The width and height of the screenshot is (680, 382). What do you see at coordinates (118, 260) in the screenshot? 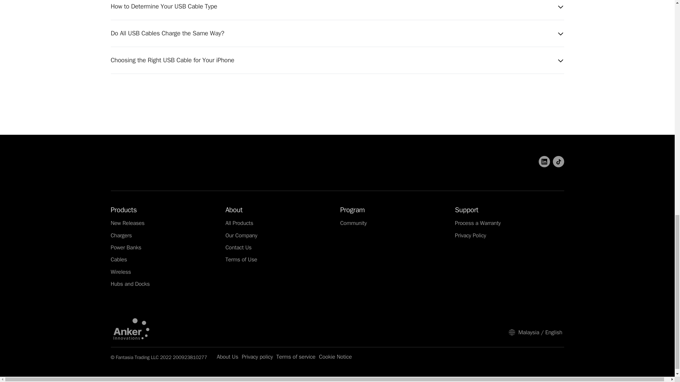
I see `Cables` at bounding box center [118, 260].